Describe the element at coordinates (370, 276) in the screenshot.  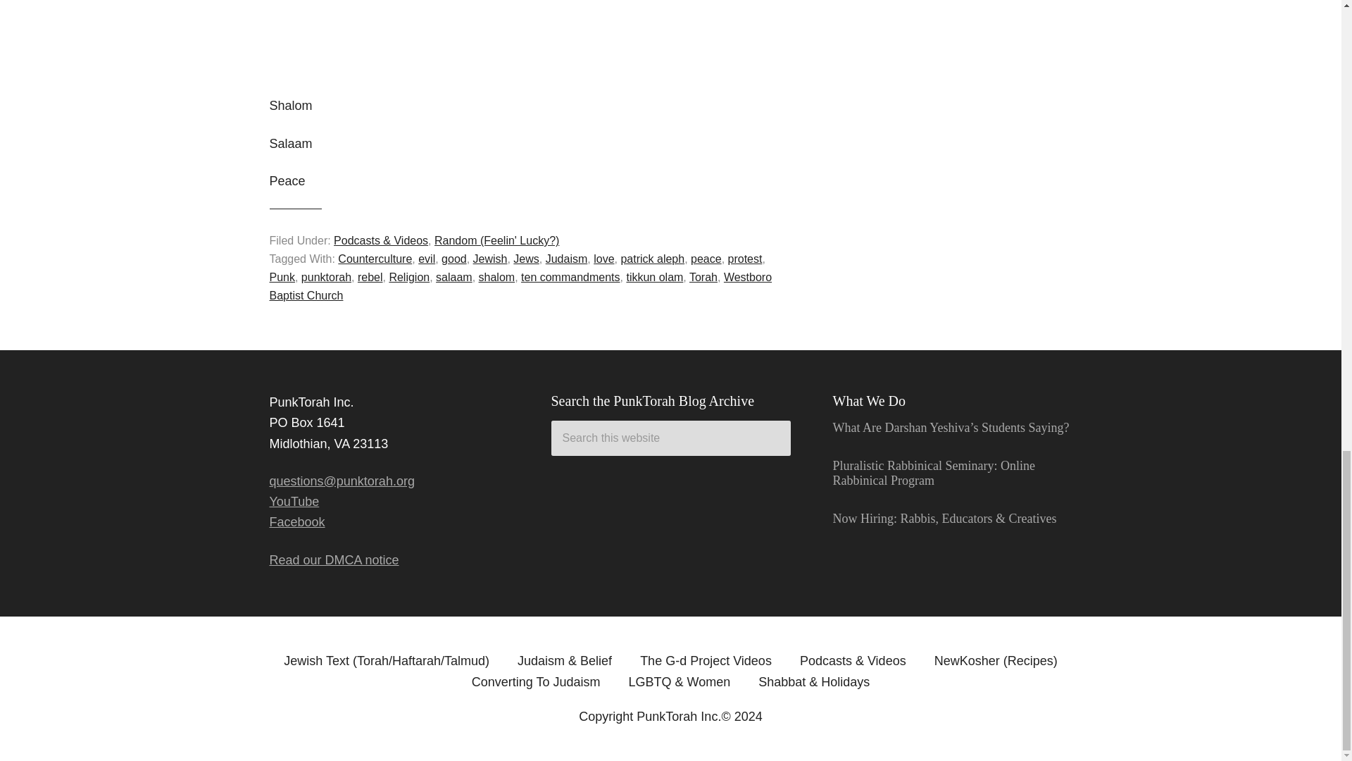
I see `rebel` at that location.